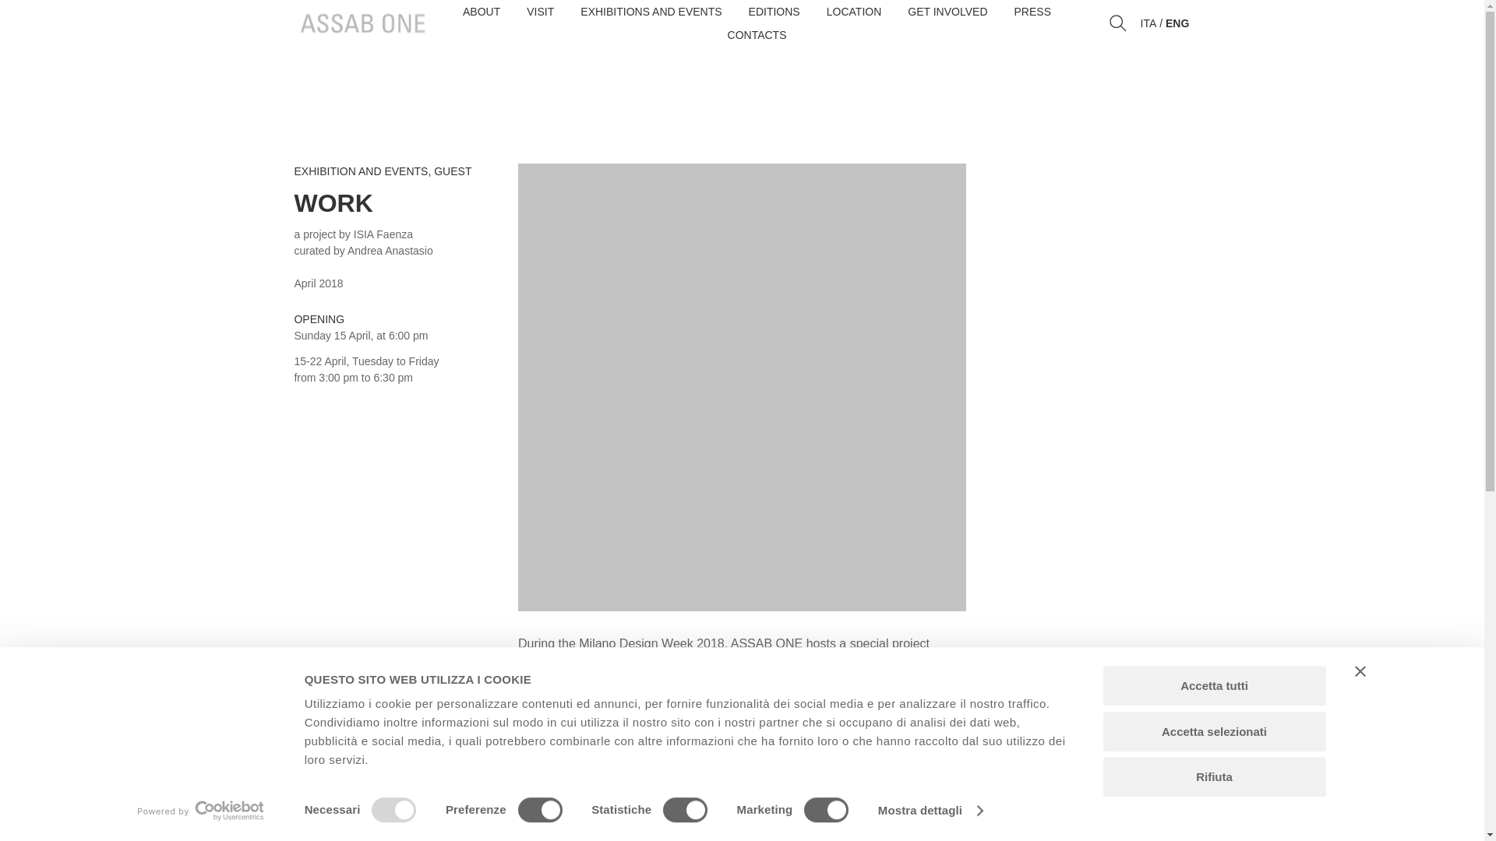 The image size is (1496, 841). What do you see at coordinates (1214, 685) in the screenshot?
I see `Accetta tutti` at bounding box center [1214, 685].